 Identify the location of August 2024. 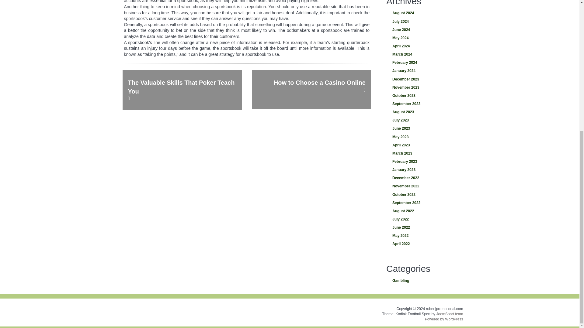
(423, 13).